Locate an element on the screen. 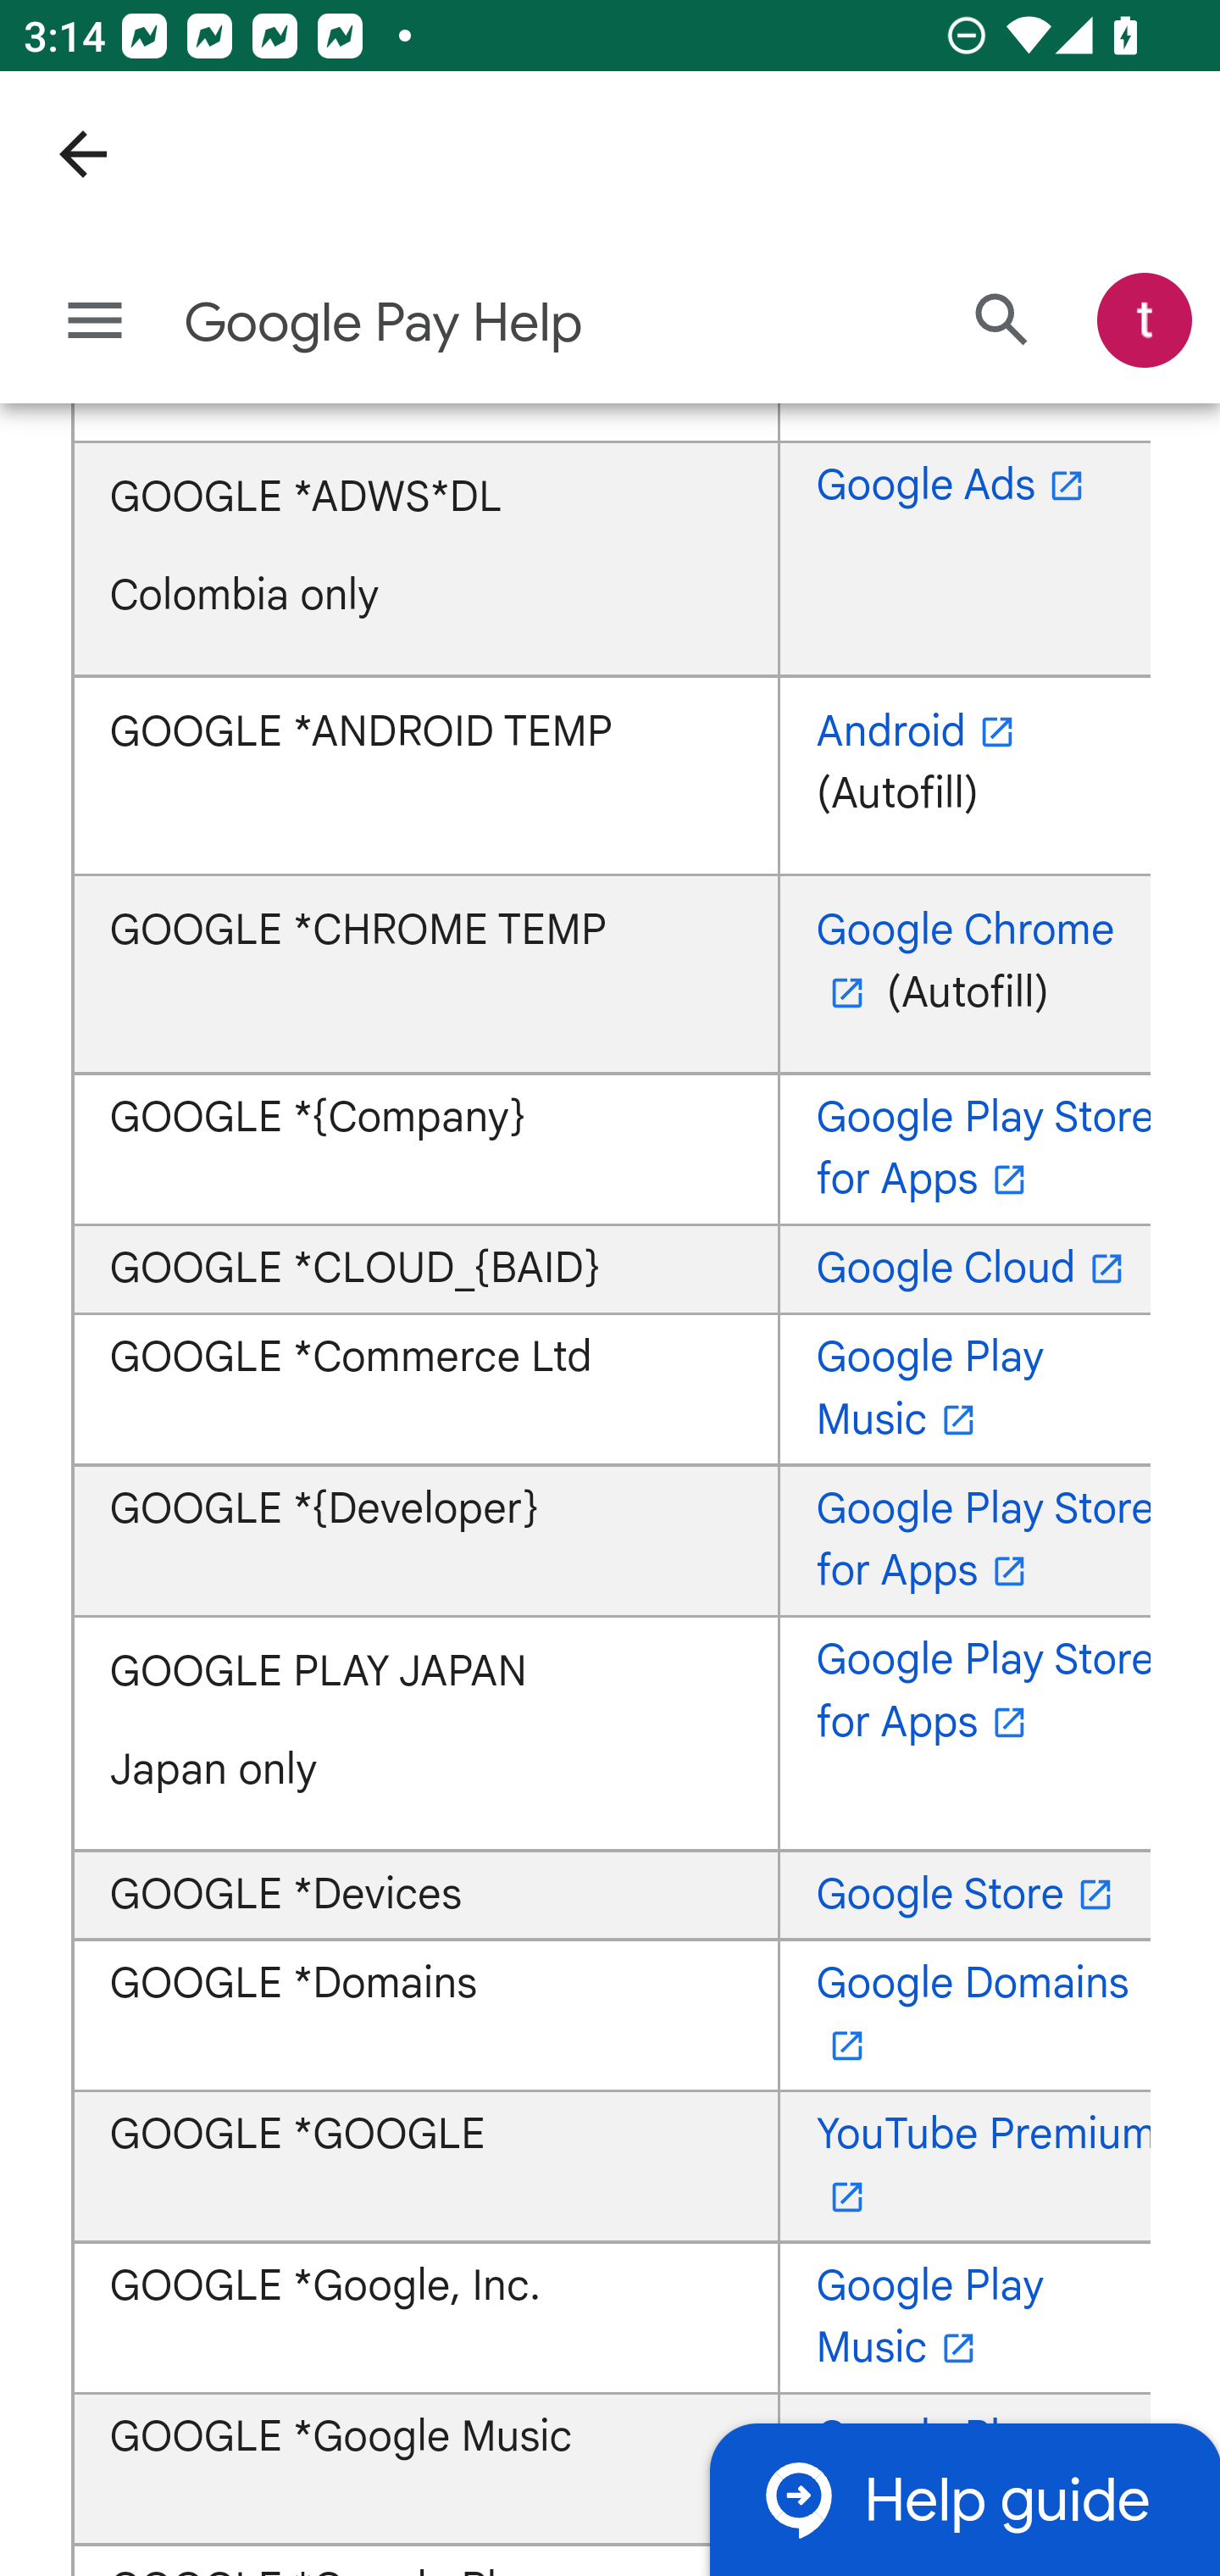  Google Store is located at coordinates (971, 1896).